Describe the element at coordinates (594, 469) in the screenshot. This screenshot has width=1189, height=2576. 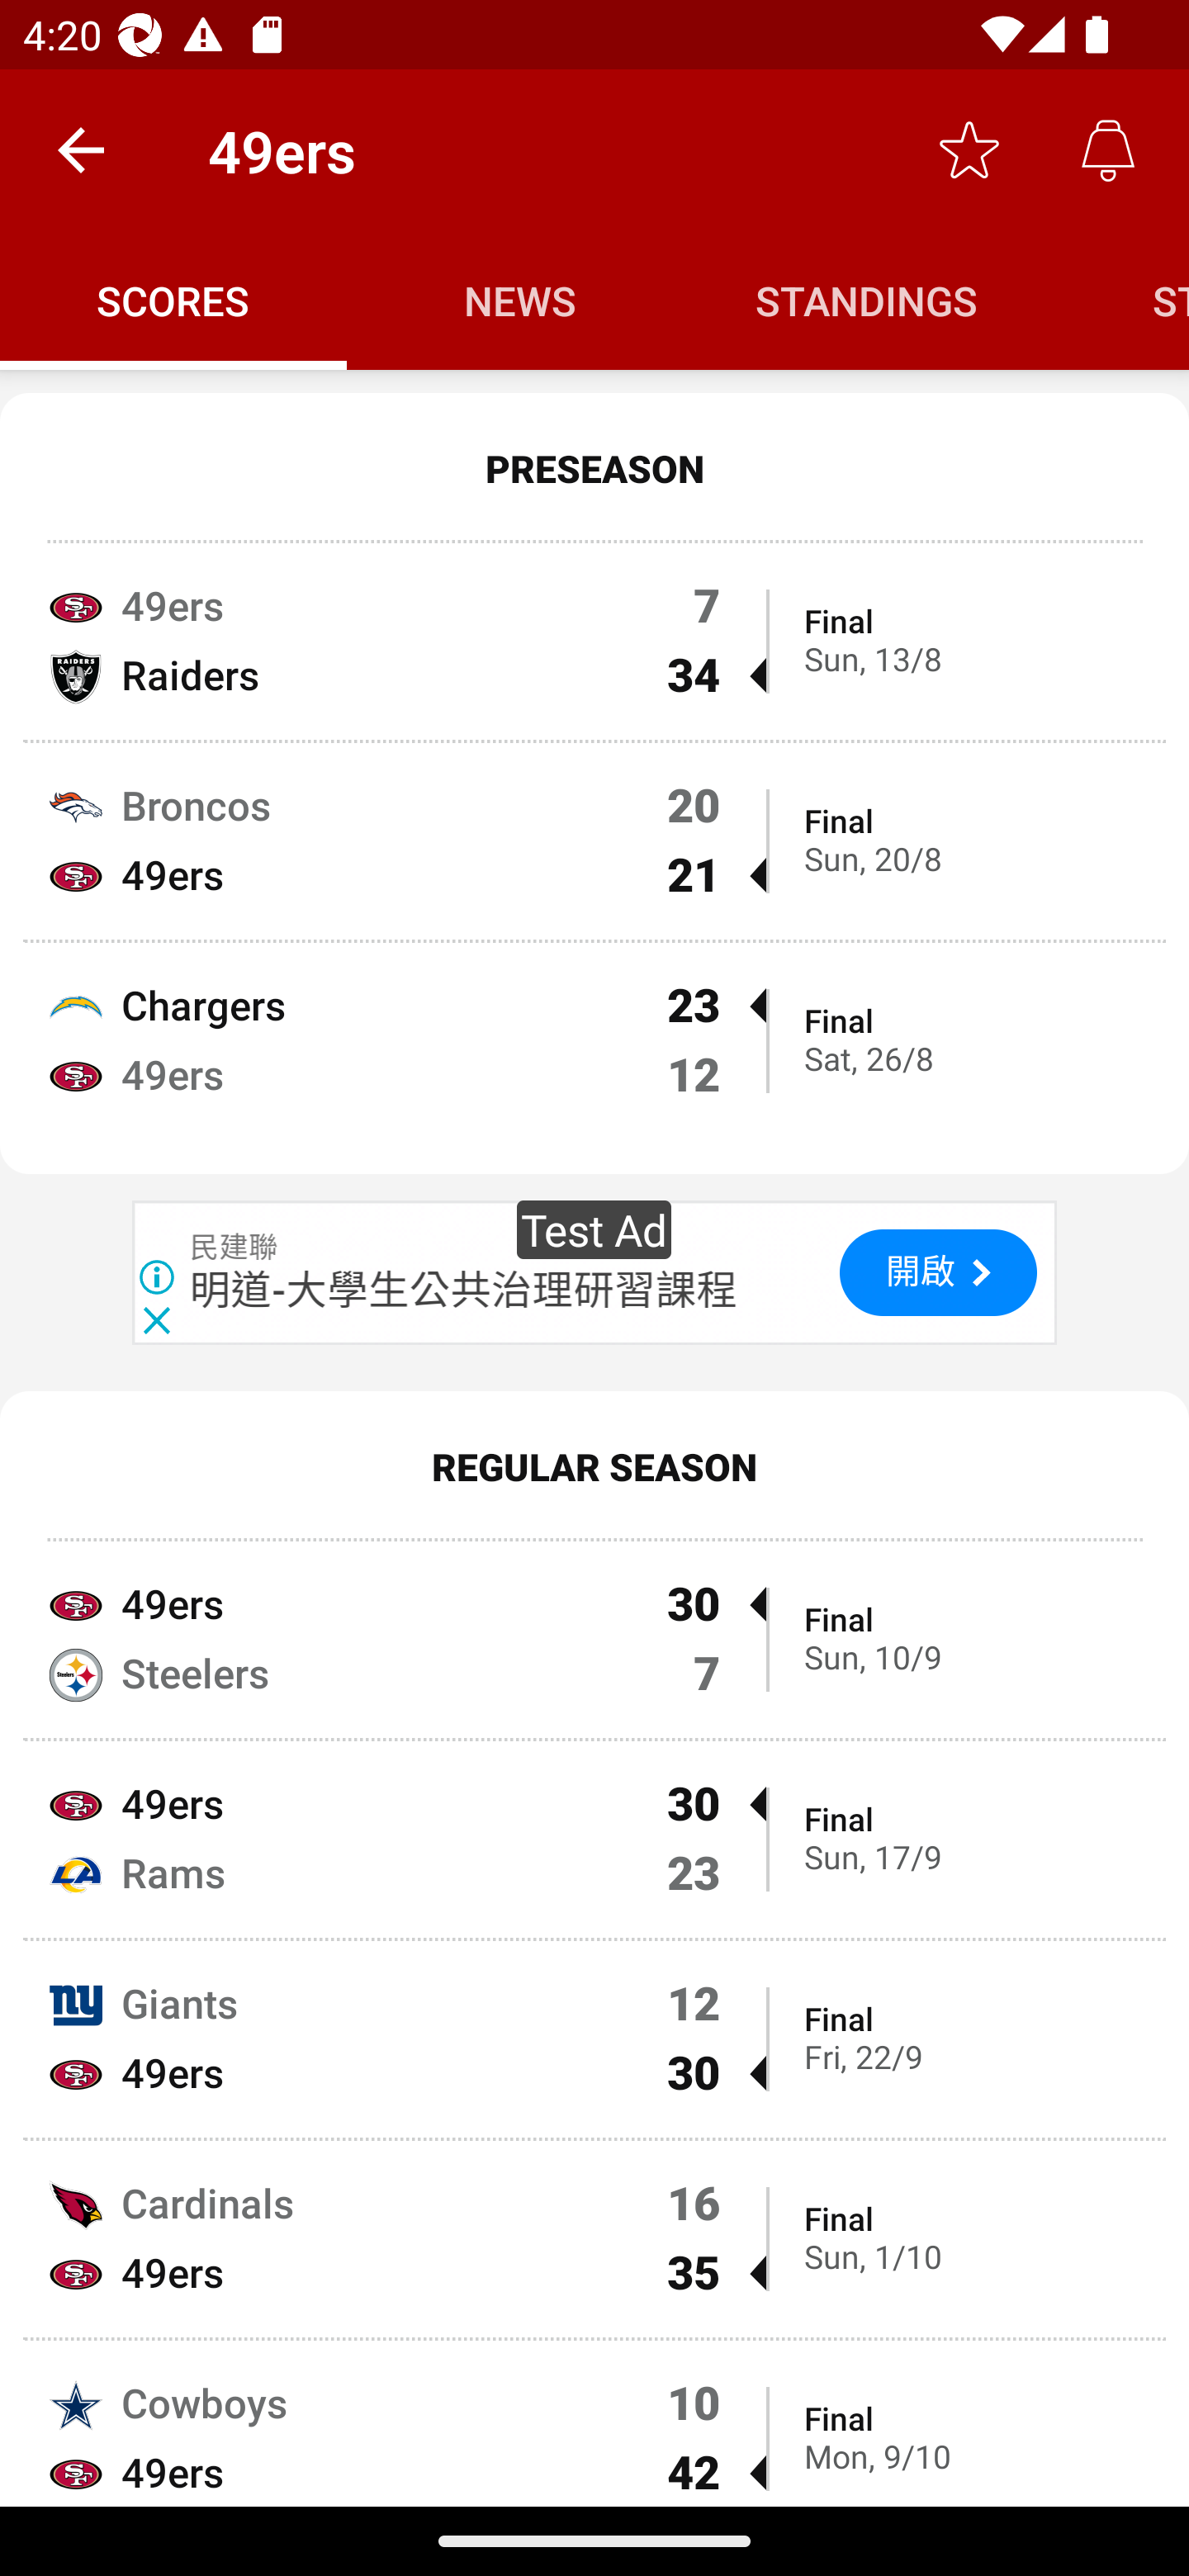
I see `PRESEASON` at that location.